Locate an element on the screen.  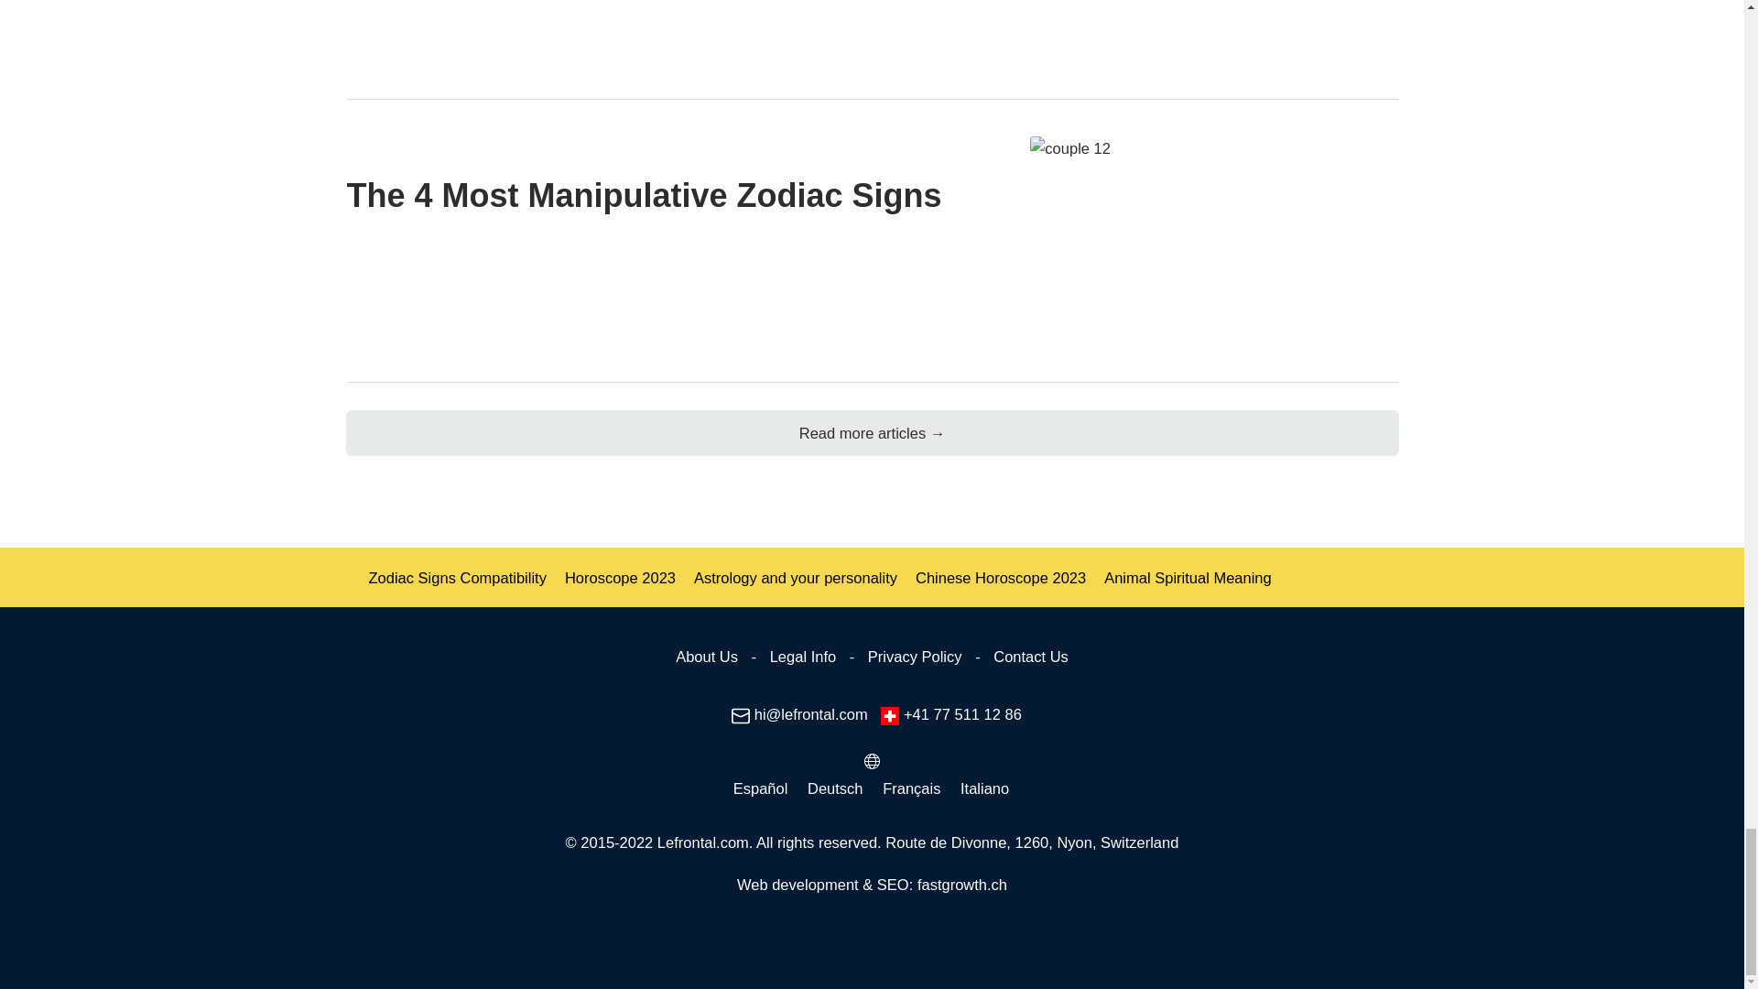
Best zodiac signs articles is located at coordinates (873, 432).